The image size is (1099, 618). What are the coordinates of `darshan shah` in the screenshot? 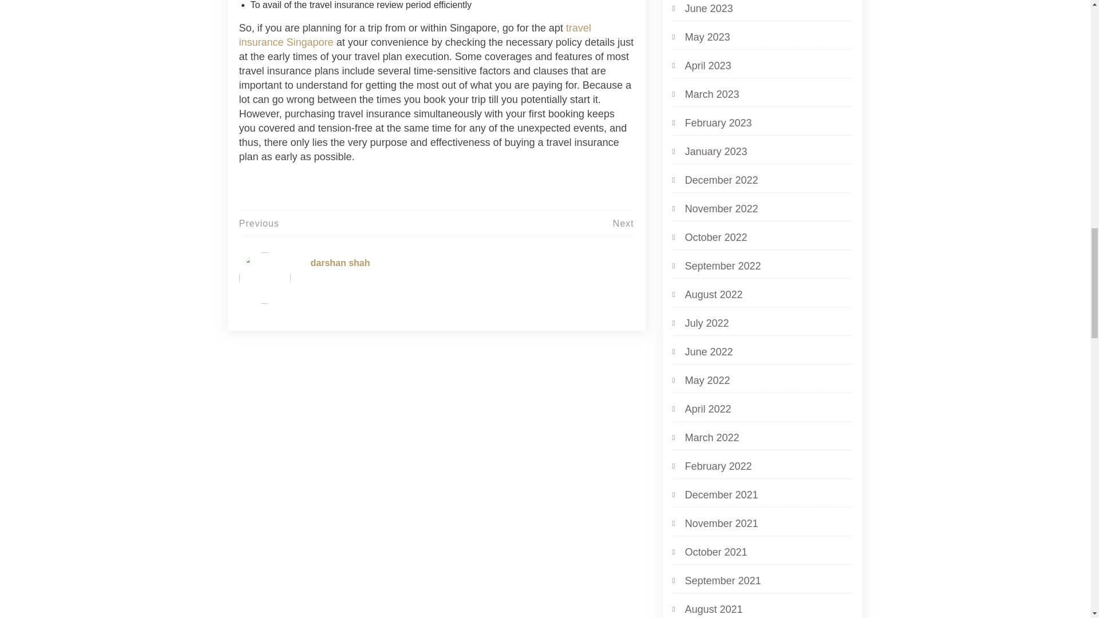 It's located at (339, 263).